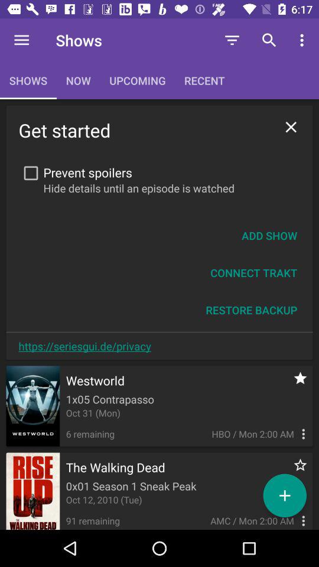 Image resolution: width=319 pixels, height=567 pixels. Describe the element at coordinates (252, 309) in the screenshot. I see `flip until restore backup icon` at that location.